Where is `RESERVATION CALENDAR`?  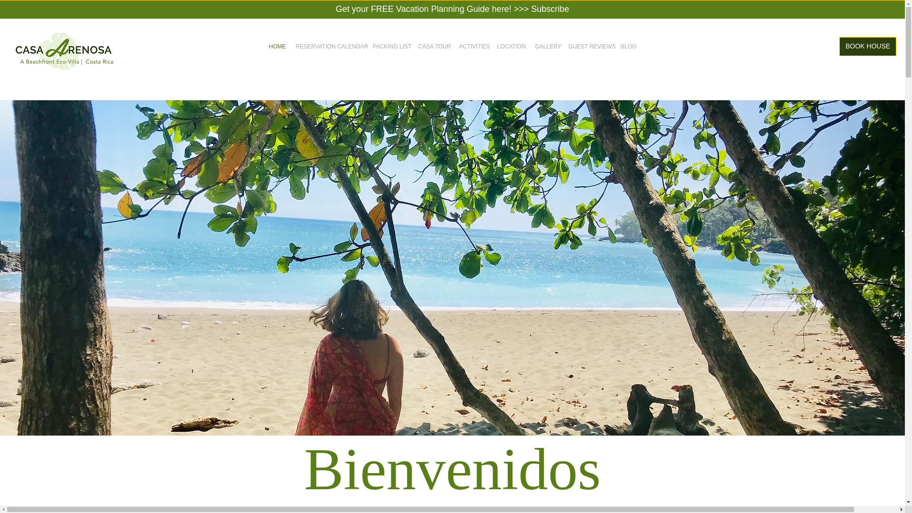
RESERVATION CALENDAR is located at coordinates (329, 47).